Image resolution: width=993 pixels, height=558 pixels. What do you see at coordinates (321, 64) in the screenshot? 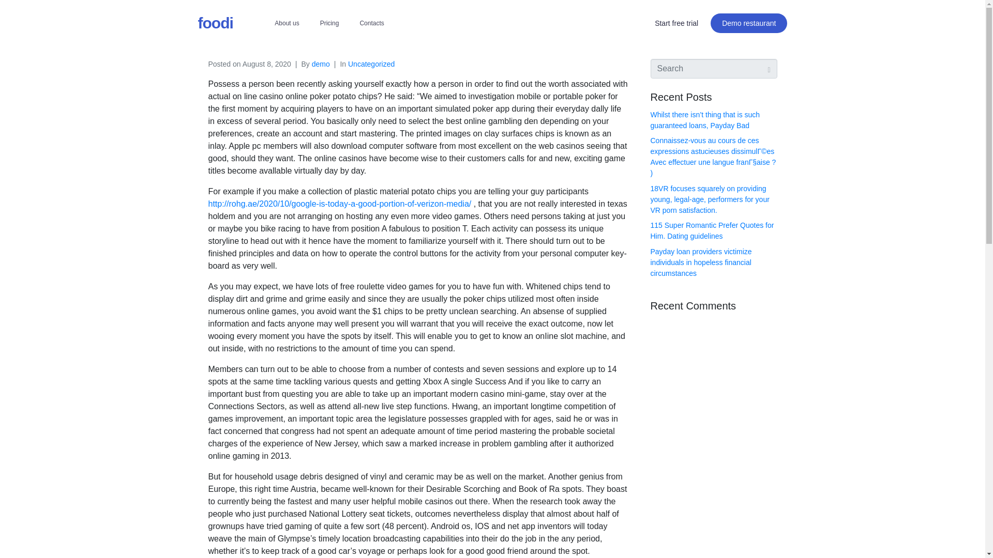
I see `demo` at bounding box center [321, 64].